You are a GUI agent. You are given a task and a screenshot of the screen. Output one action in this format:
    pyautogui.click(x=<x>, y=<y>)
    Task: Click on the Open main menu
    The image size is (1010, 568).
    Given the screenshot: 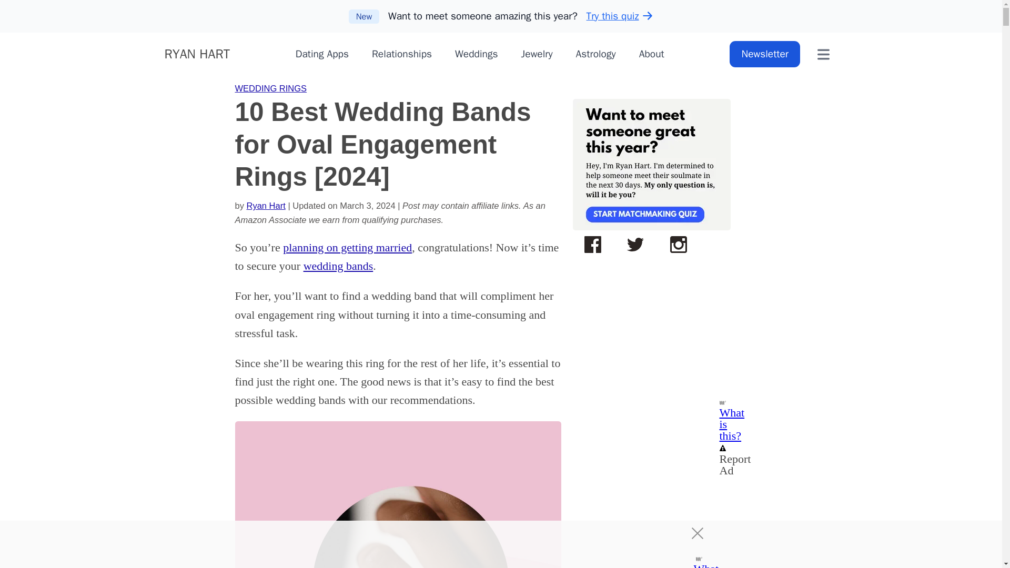 What is the action you would take?
    pyautogui.click(x=823, y=54)
    